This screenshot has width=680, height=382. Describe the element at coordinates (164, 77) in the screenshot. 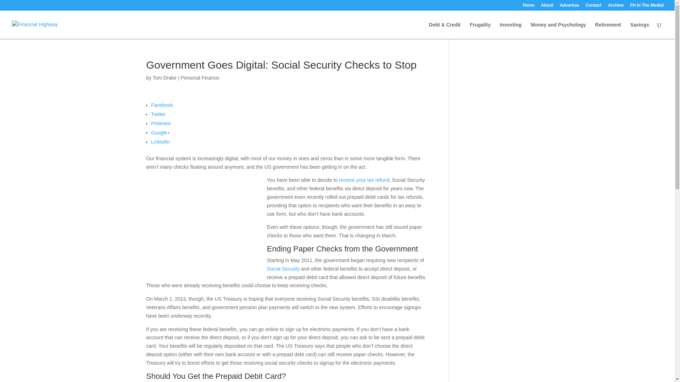

I see `Posts by Tom Drake` at that location.